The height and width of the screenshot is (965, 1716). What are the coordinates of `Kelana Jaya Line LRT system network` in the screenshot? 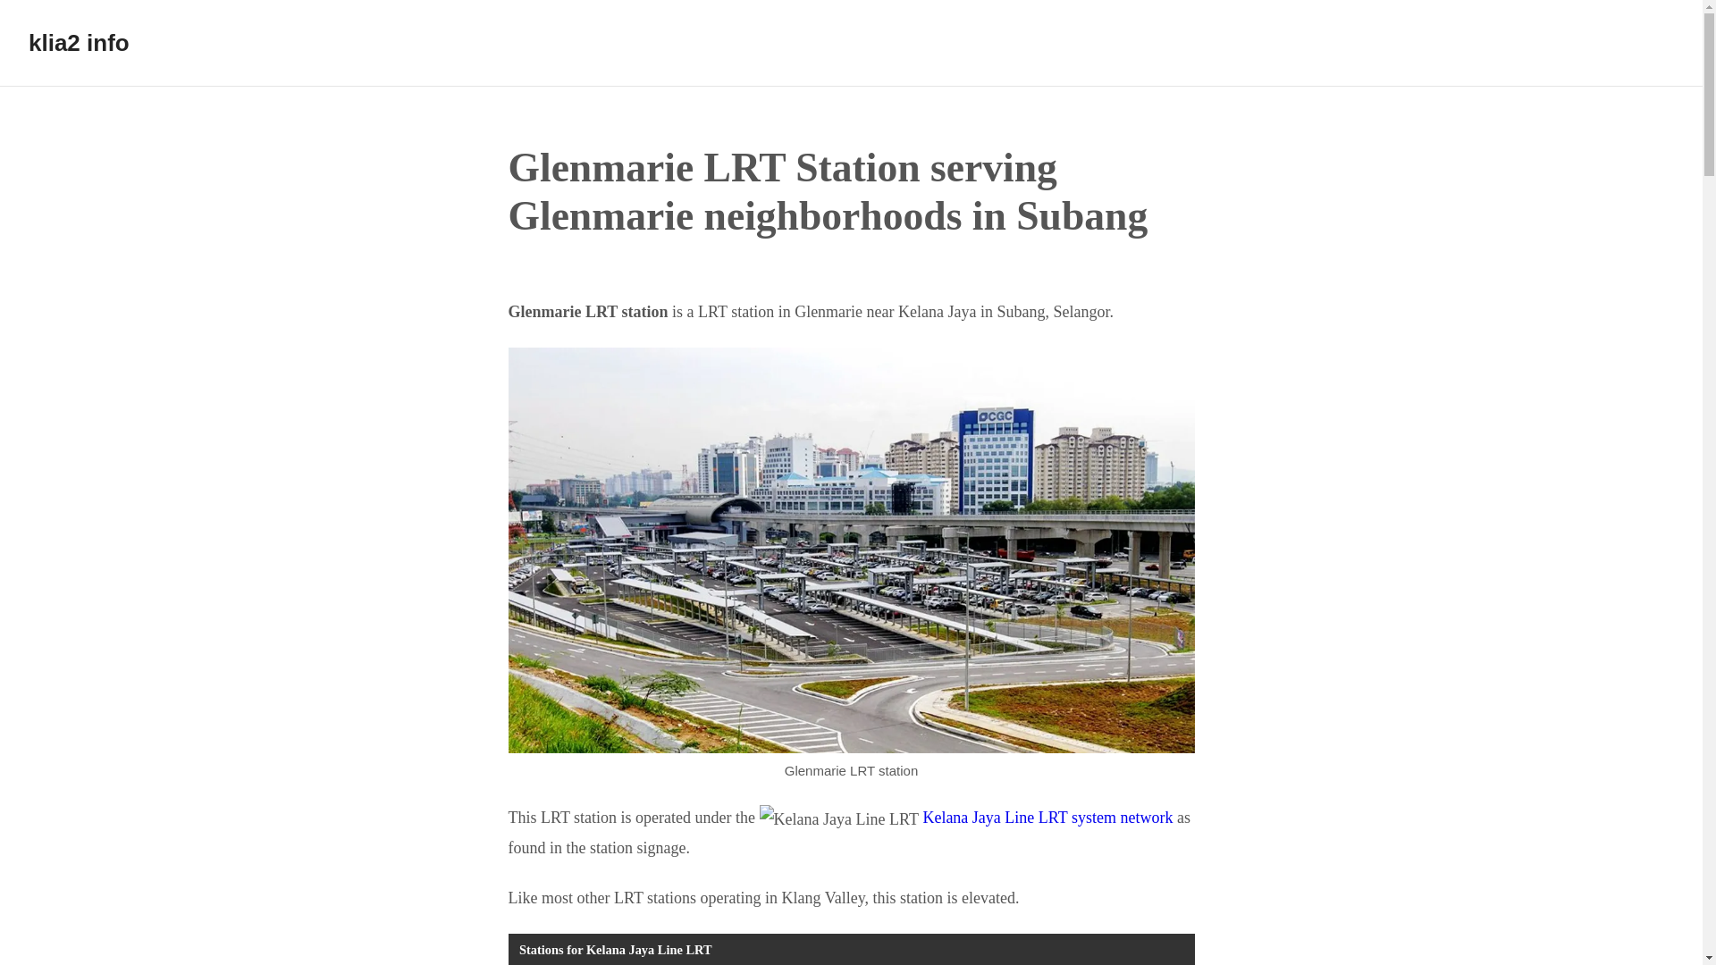 It's located at (1047, 817).